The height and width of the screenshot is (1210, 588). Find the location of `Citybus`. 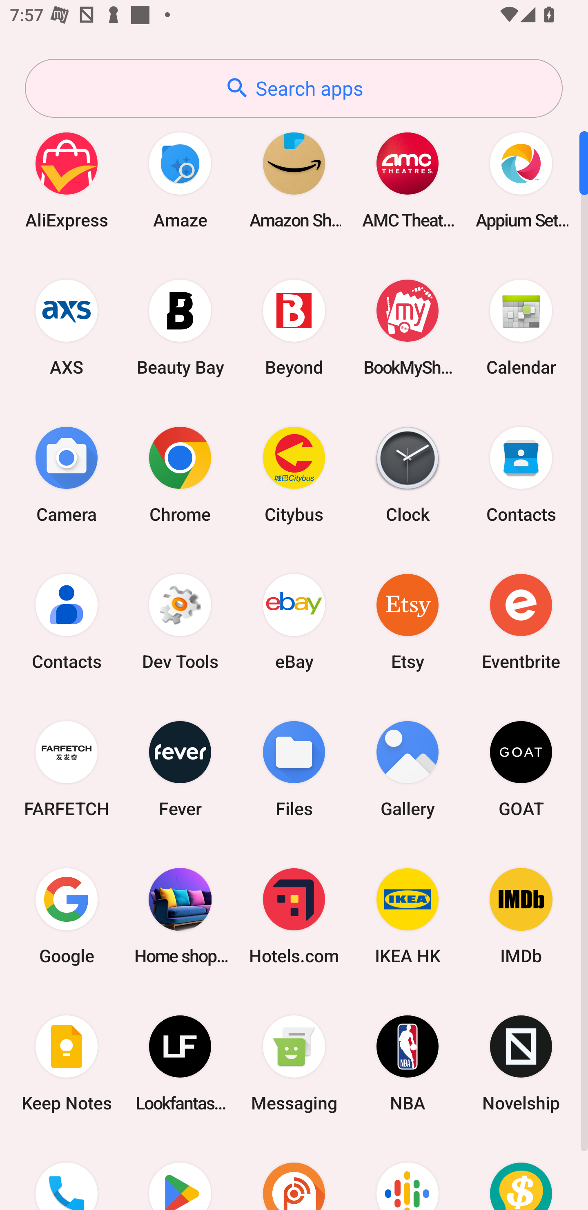

Citybus is located at coordinates (294, 474).